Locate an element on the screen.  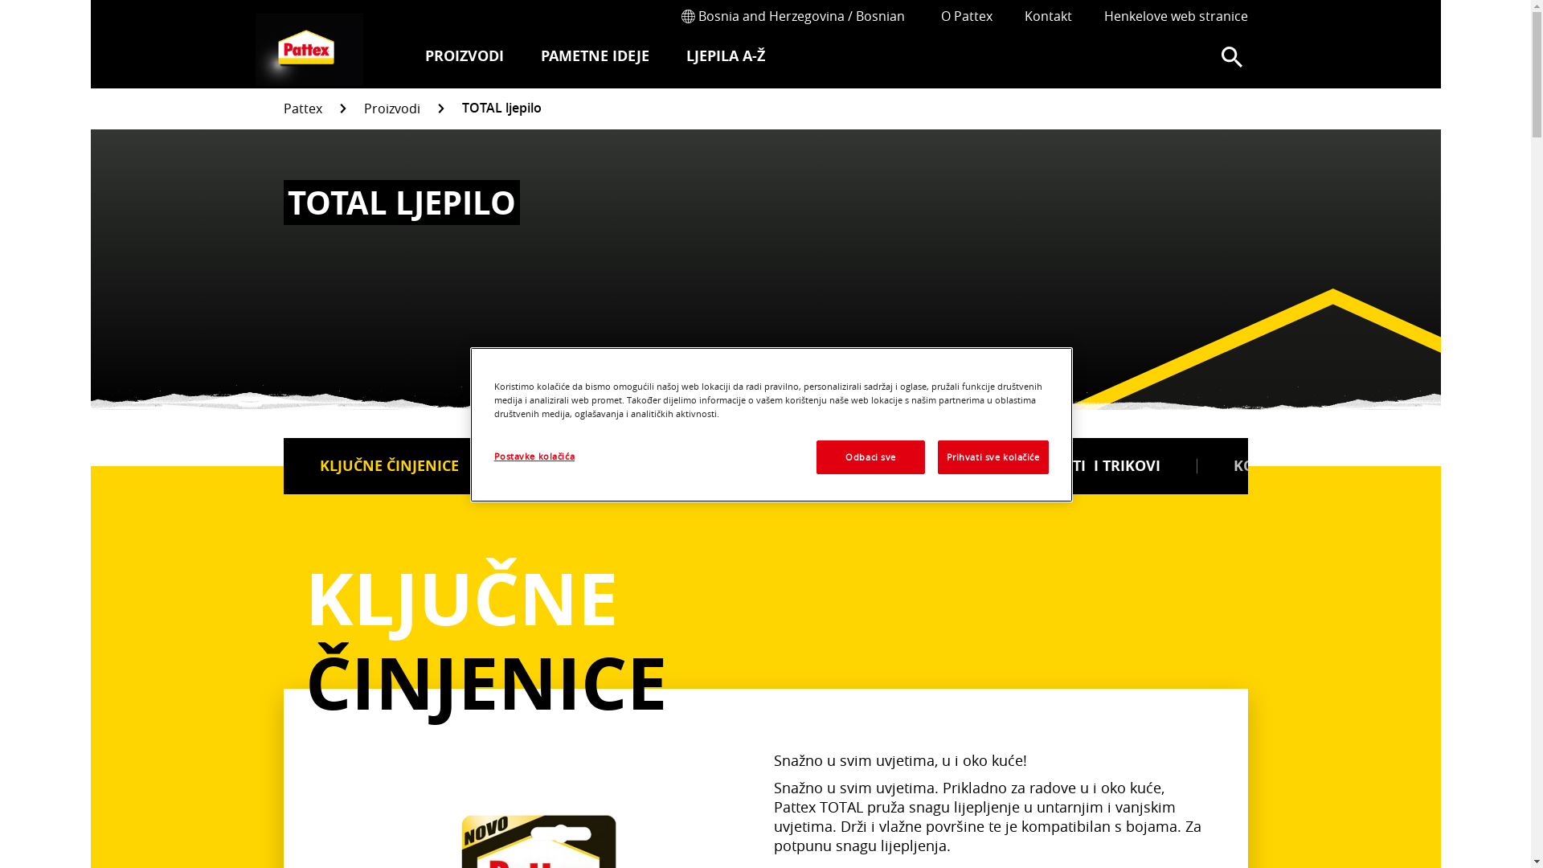
DOKUMENTI I PREUZIMANJA is located at coordinates (632, 466).